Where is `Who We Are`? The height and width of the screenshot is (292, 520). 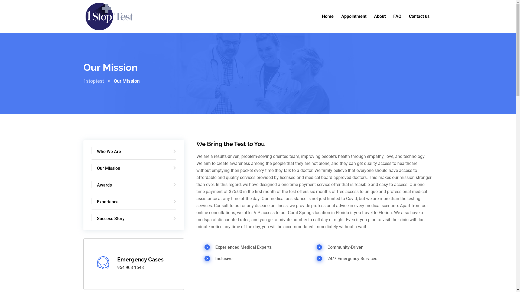
Who We Are is located at coordinates (134, 154).